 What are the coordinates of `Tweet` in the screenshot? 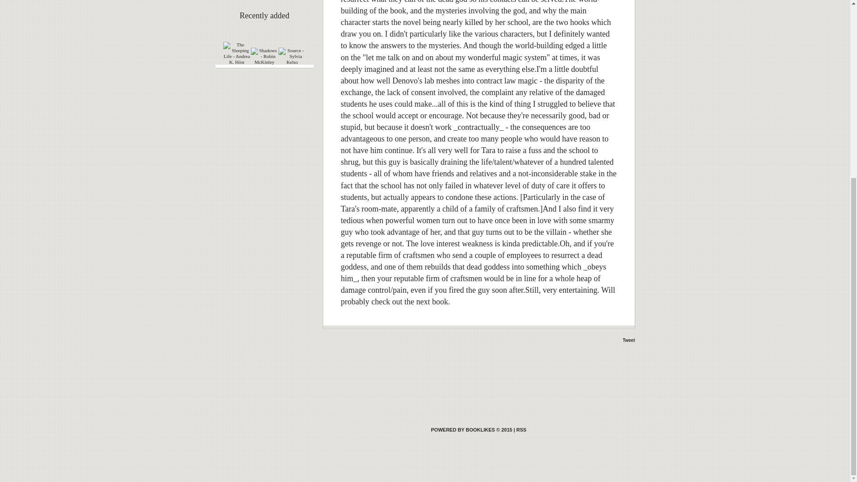 It's located at (628, 340).